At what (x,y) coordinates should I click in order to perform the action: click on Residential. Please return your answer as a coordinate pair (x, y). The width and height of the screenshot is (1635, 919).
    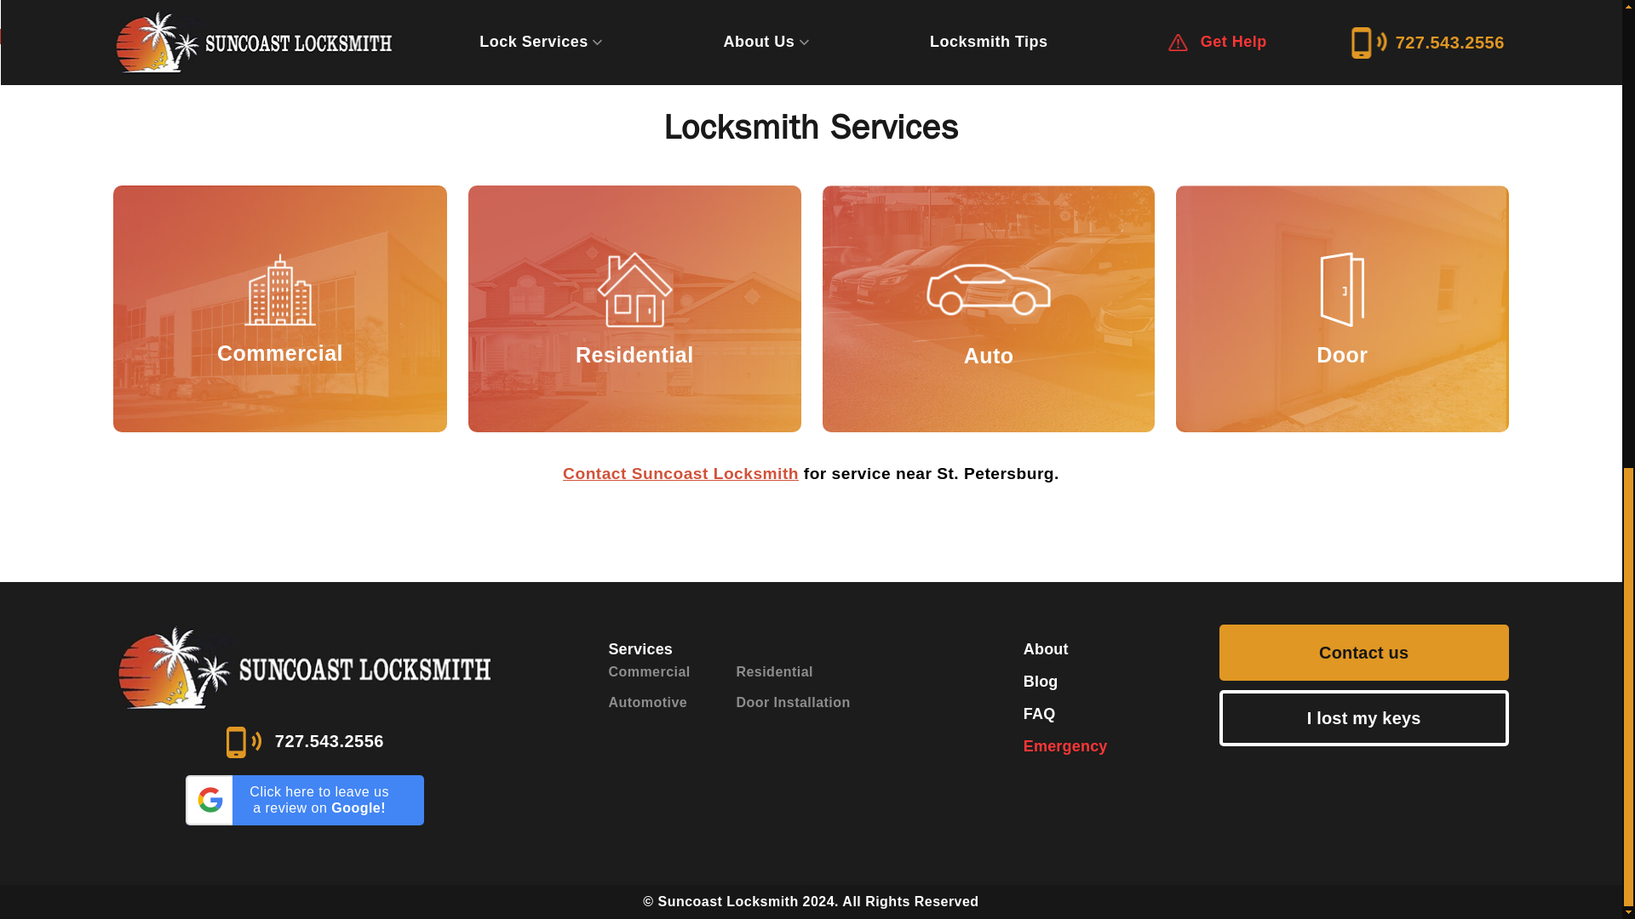
    Looking at the image, I should click on (634, 308).